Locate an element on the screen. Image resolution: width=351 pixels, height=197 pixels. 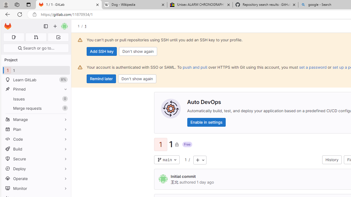
To-Do list 0 is located at coordinates (58, 37).